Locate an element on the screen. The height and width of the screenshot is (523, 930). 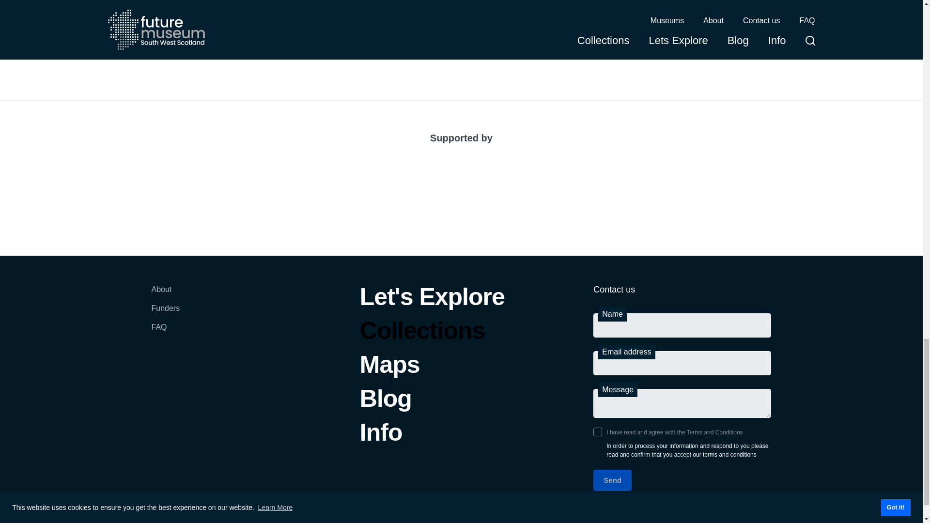
Let'S Explore is located at coordinates (432, 301).